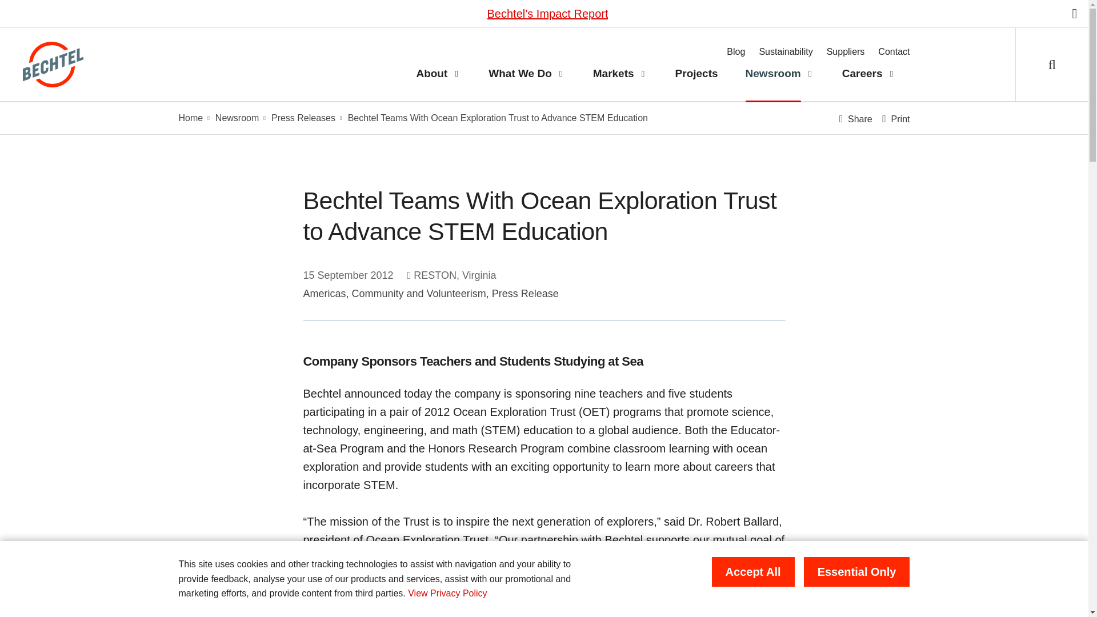 The height and width of the screenshot is (617, 1097). I want to click on Sustainability, so click(786, 52).